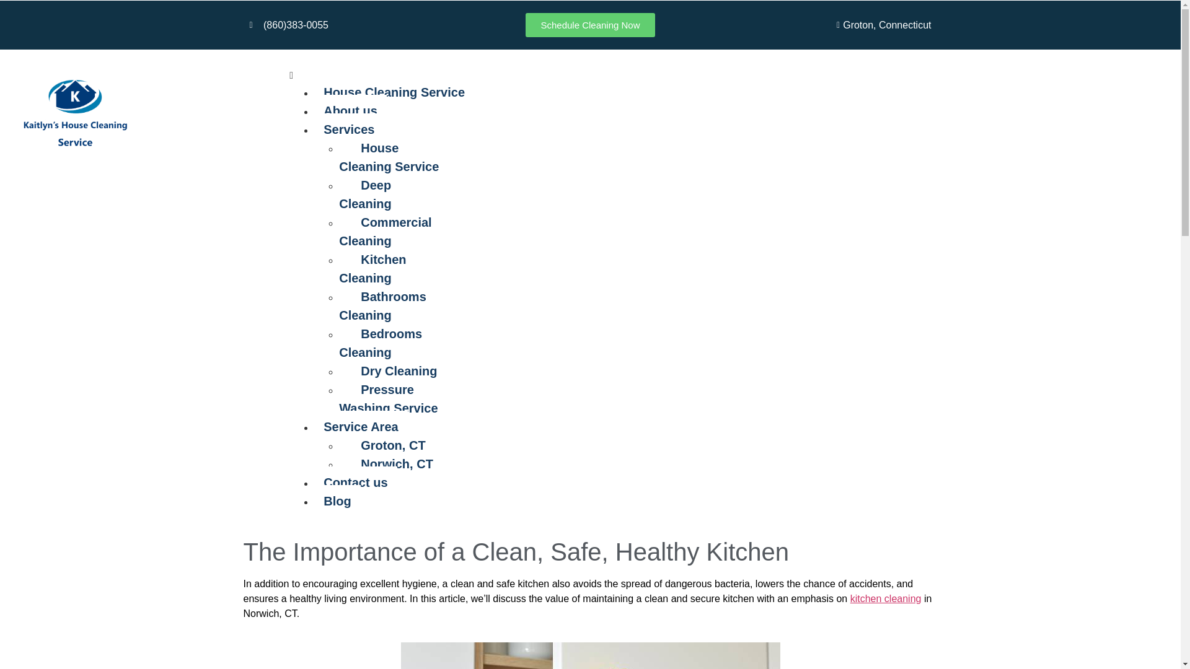 Image resolution: width=1190 pixels, height=669 pixels. I want to click on Service Area, so click(360, 426).